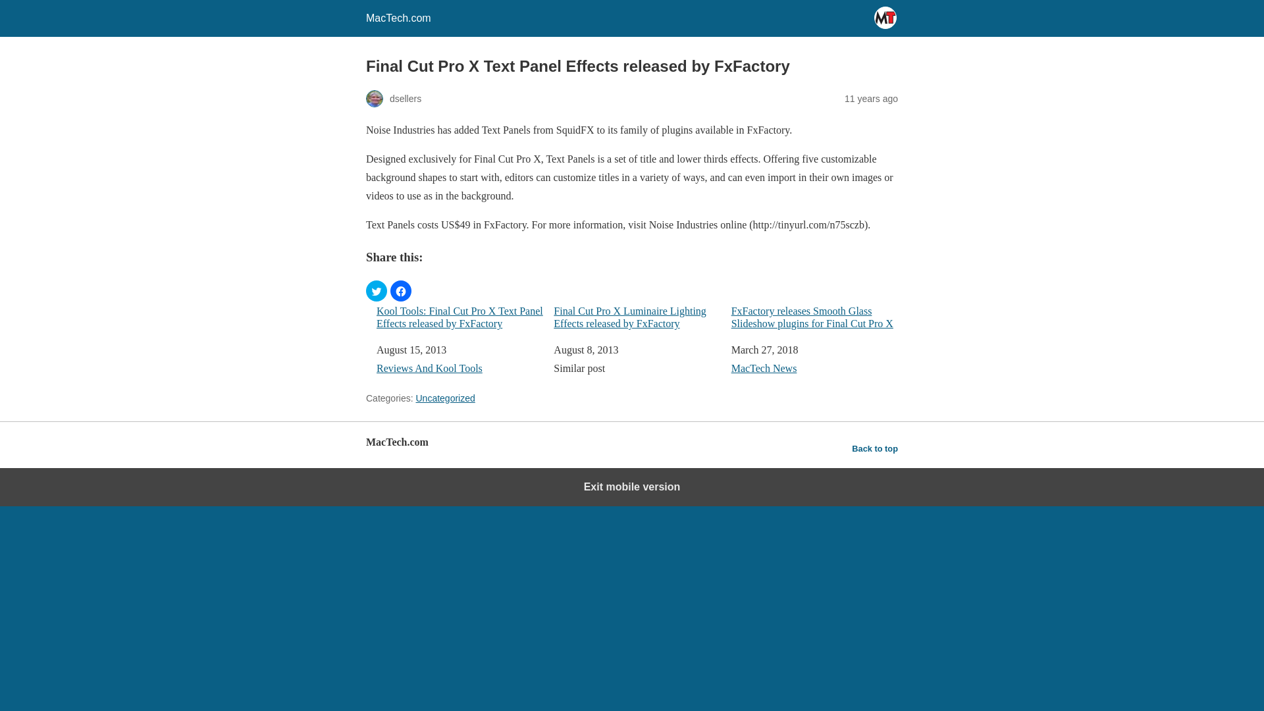  I want to click on Click to share on Twitter, so click(377, 290).